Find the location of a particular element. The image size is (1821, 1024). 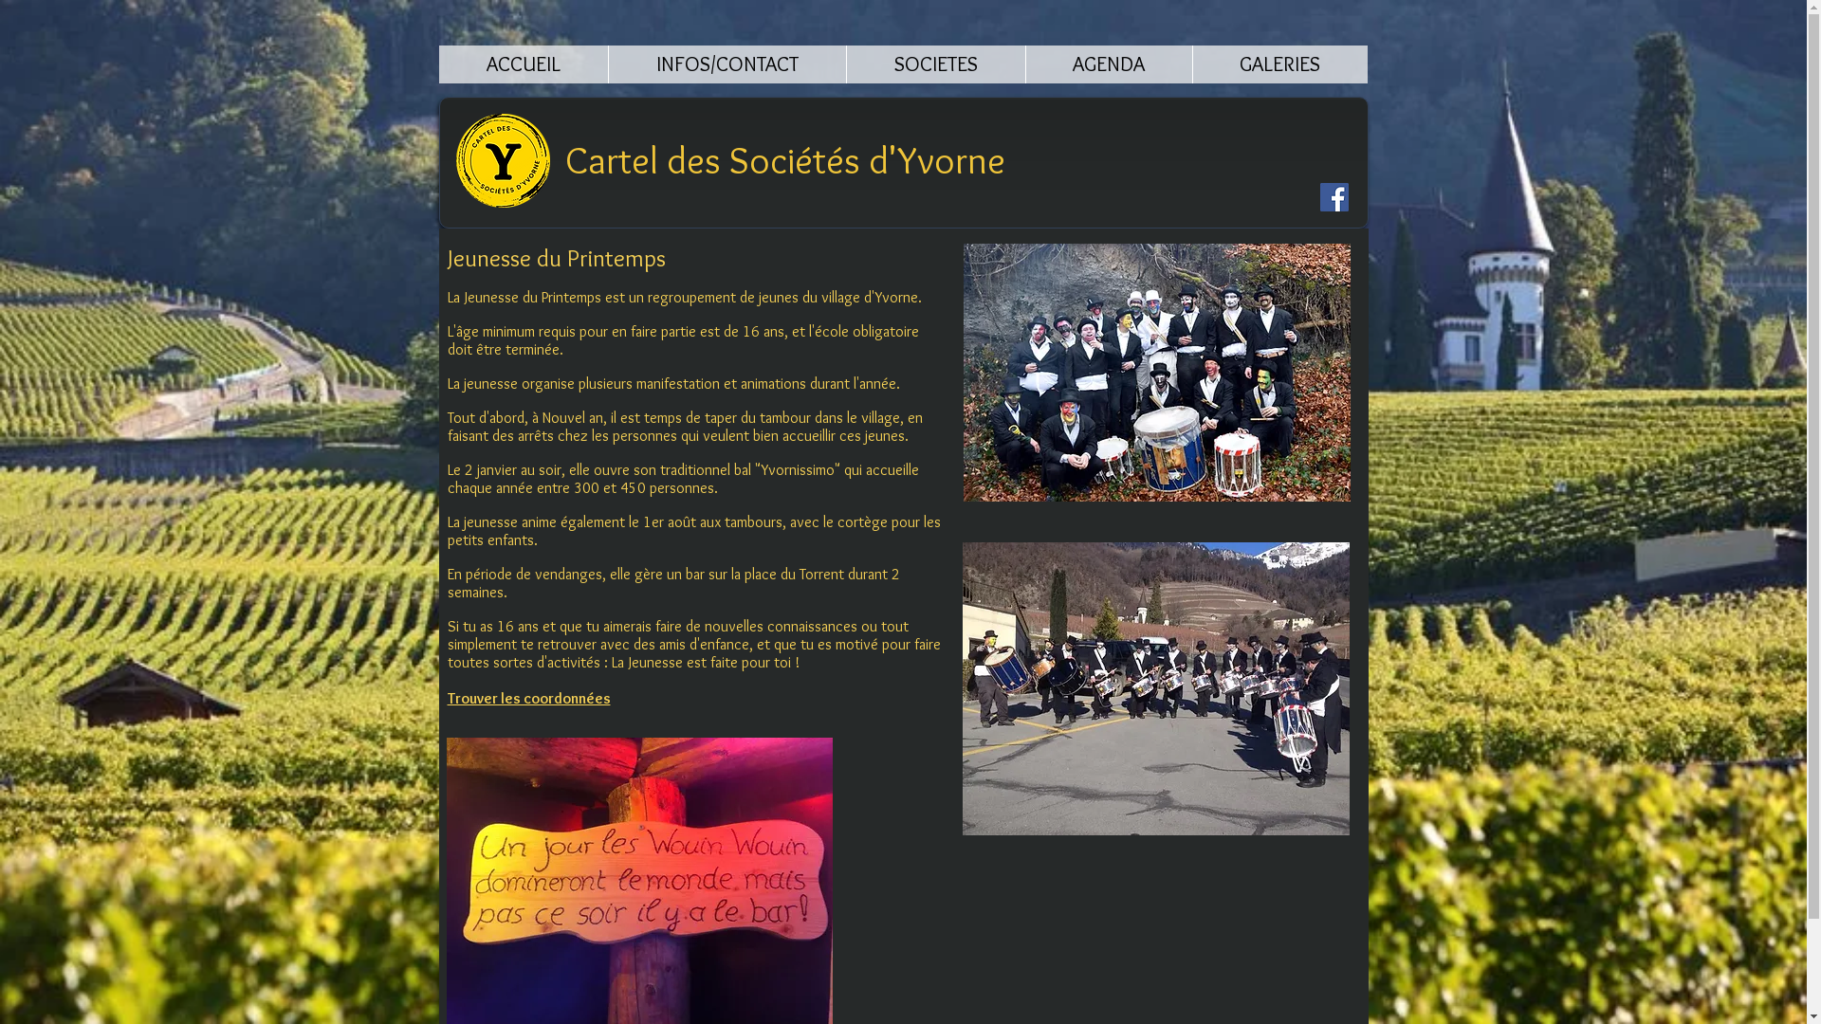

Yvorne Logo.png is located at coordinates (503, 161).